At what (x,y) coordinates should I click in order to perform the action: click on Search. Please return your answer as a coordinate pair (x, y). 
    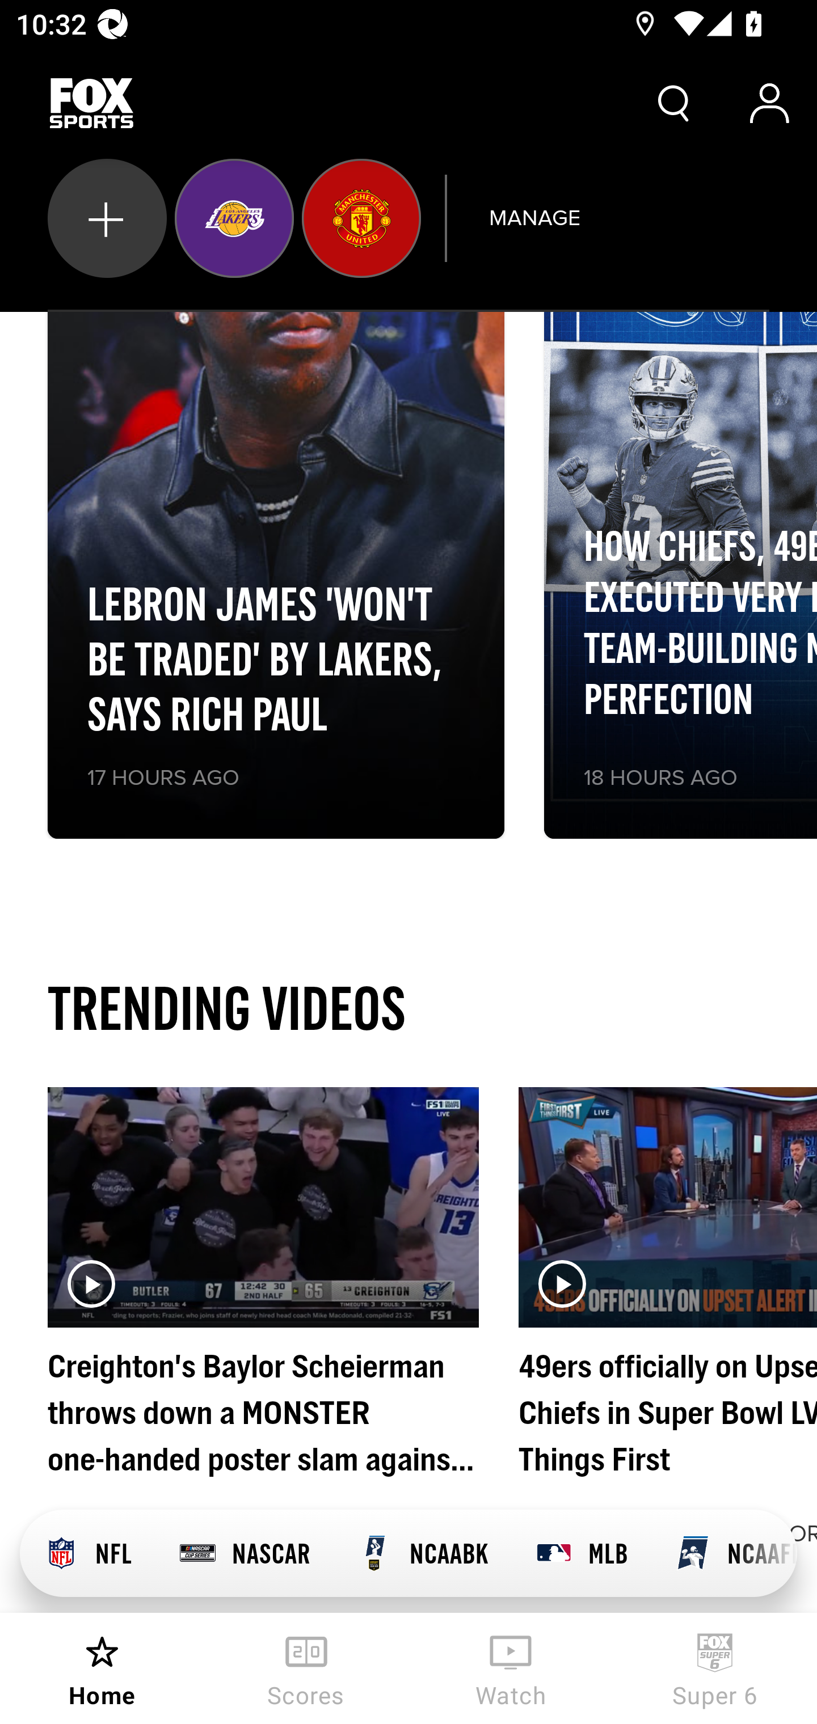
    Looking at the image, I should click on (674, 103).